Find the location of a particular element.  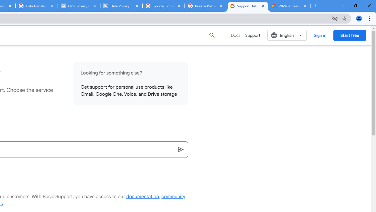

Bookmark this tab is located at coordinates (344, 18).